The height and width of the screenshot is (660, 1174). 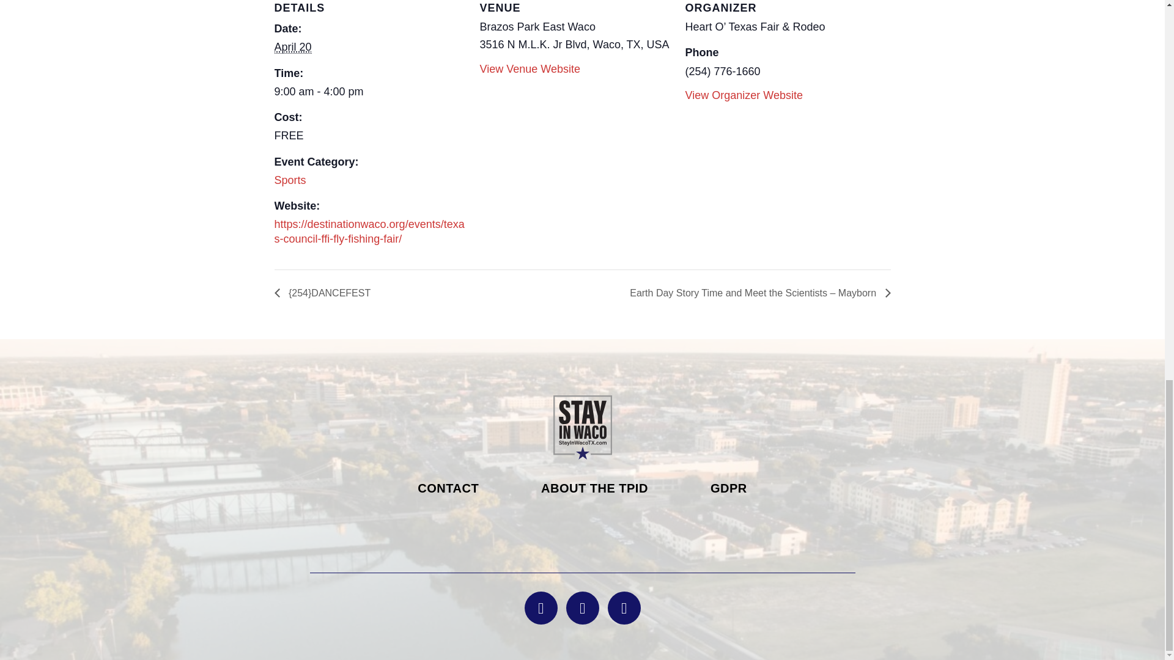 I want to click on GDPR, so click(x=728, y=488).